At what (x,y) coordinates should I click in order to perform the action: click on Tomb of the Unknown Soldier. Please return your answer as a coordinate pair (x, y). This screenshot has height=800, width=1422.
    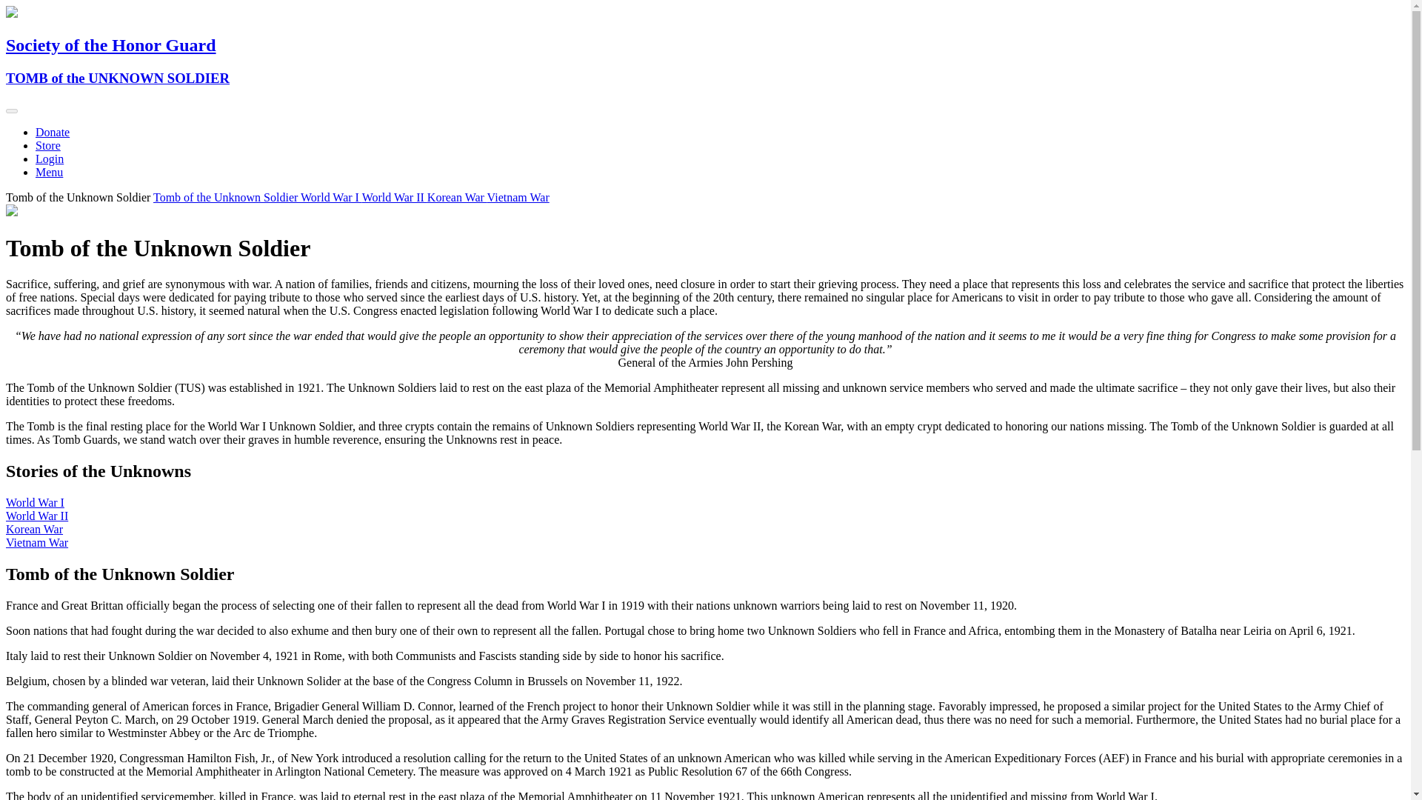
    Looking at the image, I should click on (79, 197).